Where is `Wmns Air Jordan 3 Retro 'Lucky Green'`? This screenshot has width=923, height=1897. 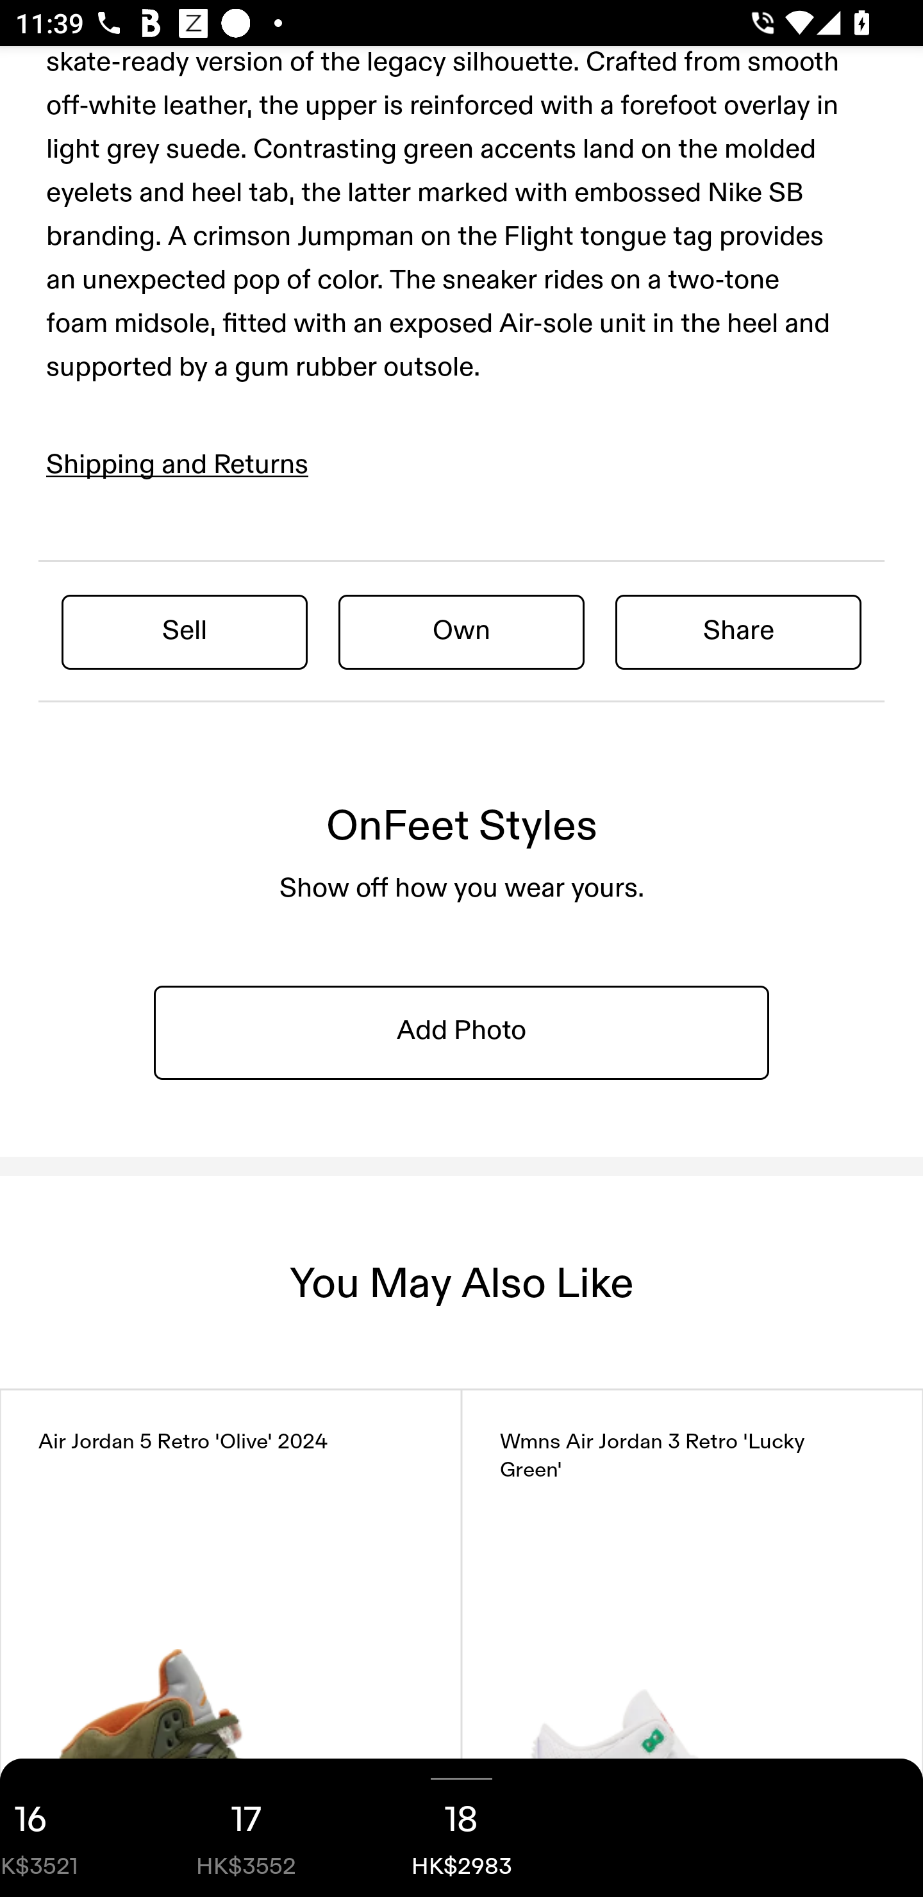 Wmns Air Jordan 3 Retro 'Lucky Green' is located at coordinates (692, 1643).